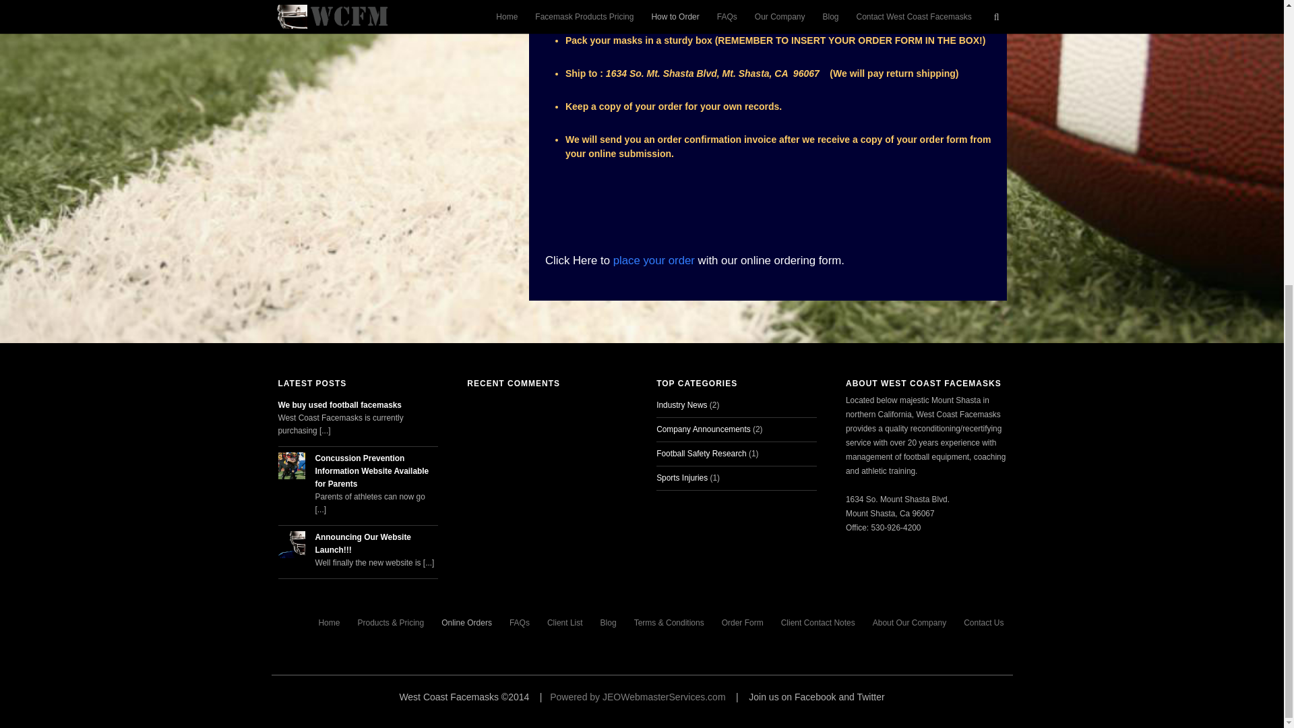 The height and width of the screenshot is (728, 1294). What do you see at coordinates (357, 405) in the screenshot?
I see `We buy used football facemasks` at bounding box center [357, 405].